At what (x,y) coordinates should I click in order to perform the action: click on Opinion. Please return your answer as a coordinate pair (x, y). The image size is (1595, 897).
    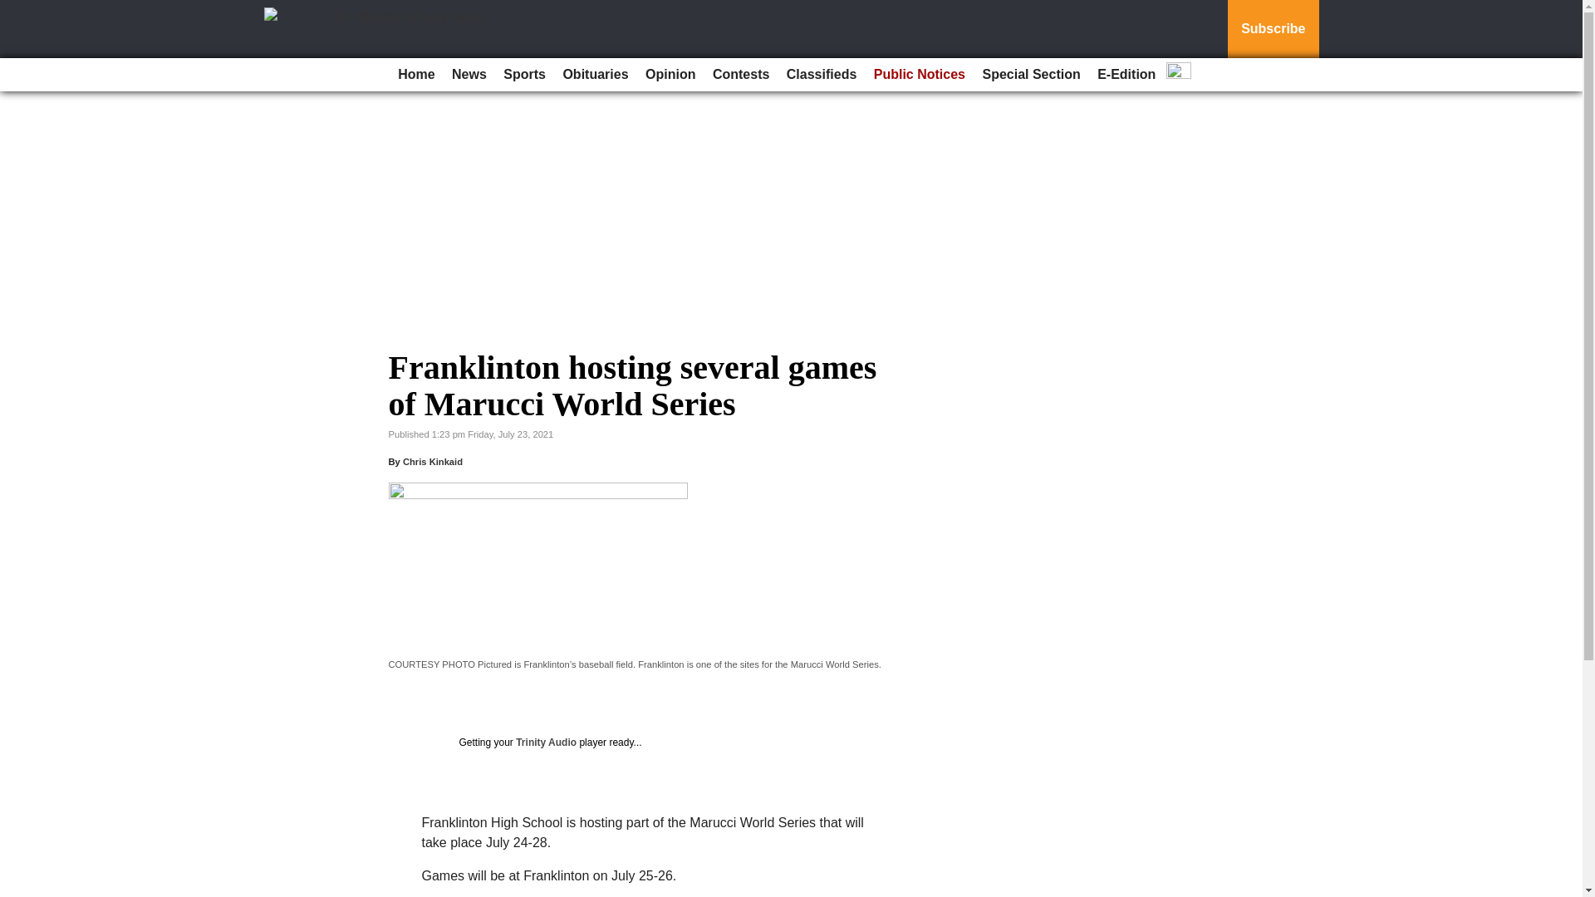
    Looking at the image, I should click on (670, 75).